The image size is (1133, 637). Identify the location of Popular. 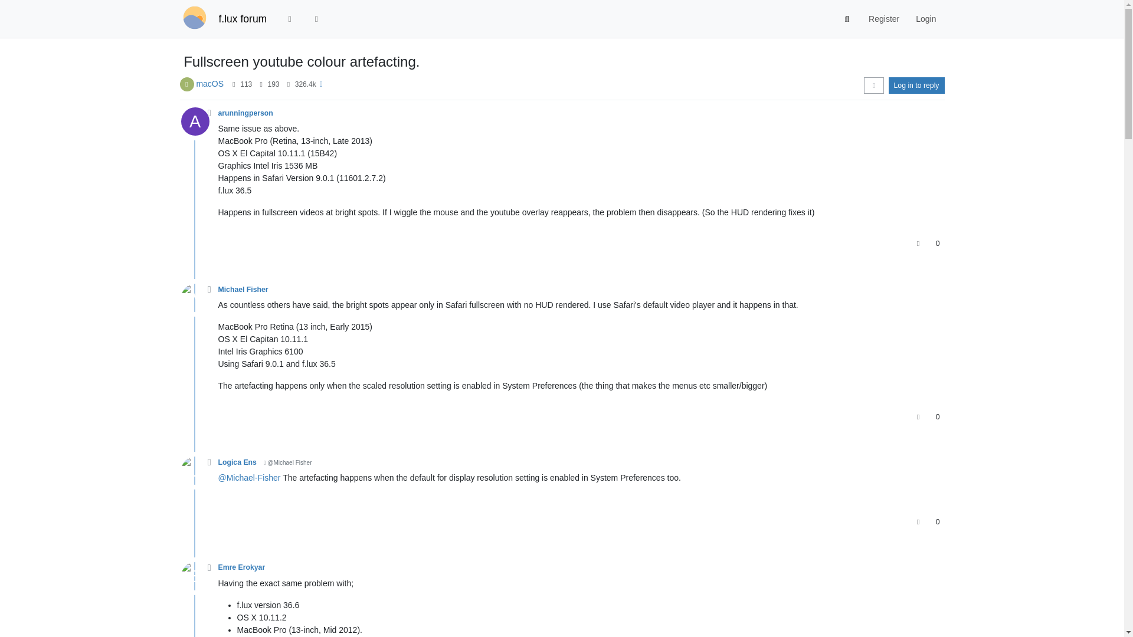
(317, 19).